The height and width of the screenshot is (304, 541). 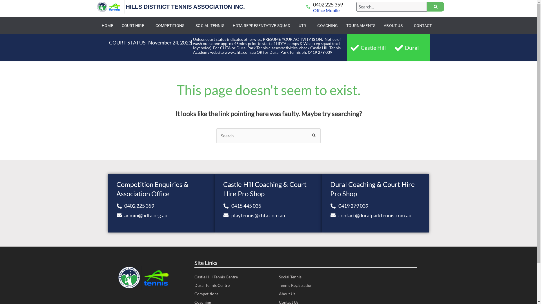 I want to click on Competitions, so click(x=236, y=294).